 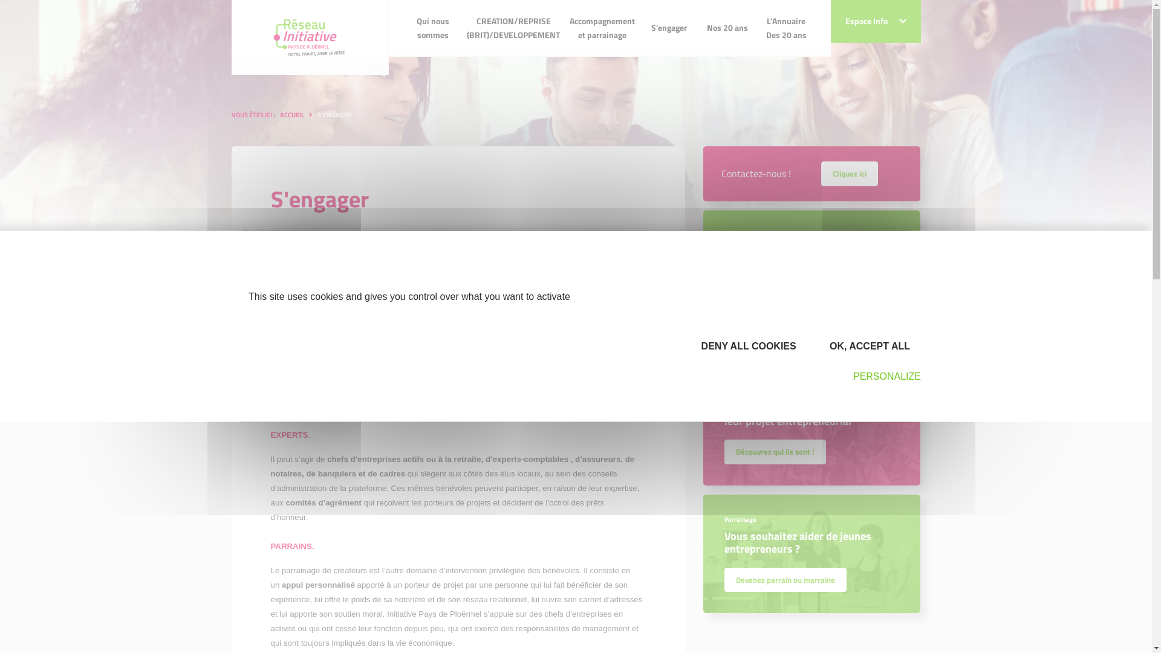 I want to click on CREATION/REPRISE (BRIT)/DEVELOPPEMENT, so click(x=513, y=28).